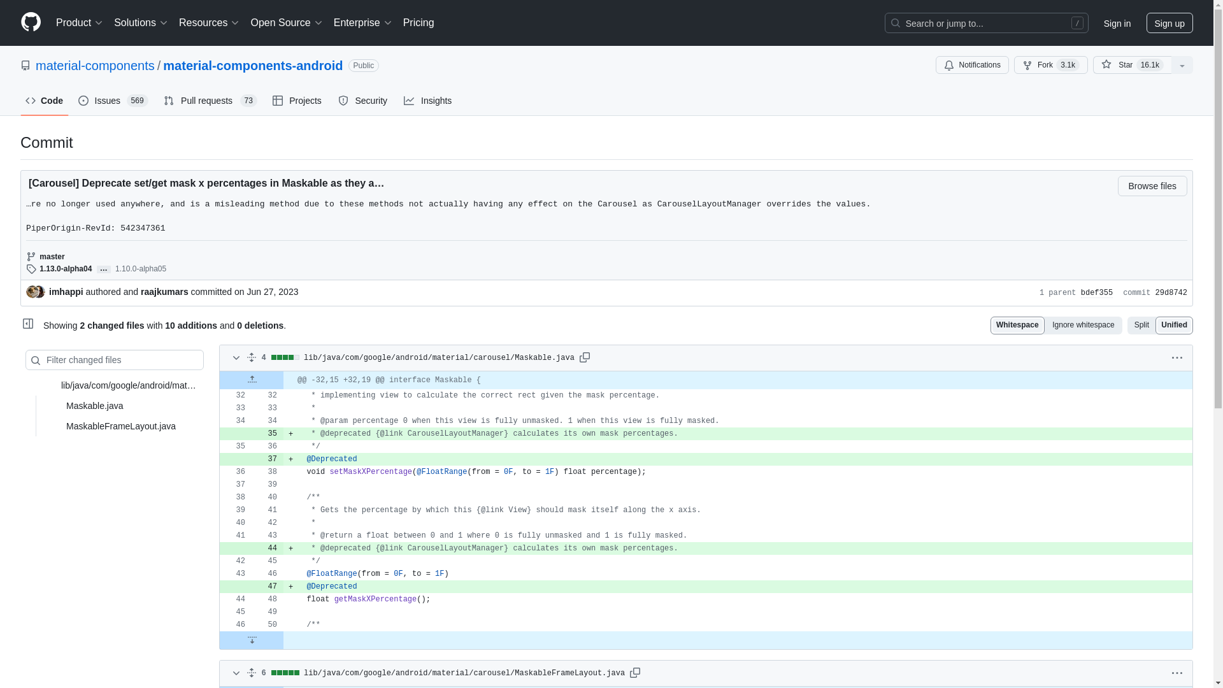 The height and width of the screenshot is (688, 1223). What do you see at coordinates (248, 101) in the screenshot?
I see `73` at bounding box center [248, 101].